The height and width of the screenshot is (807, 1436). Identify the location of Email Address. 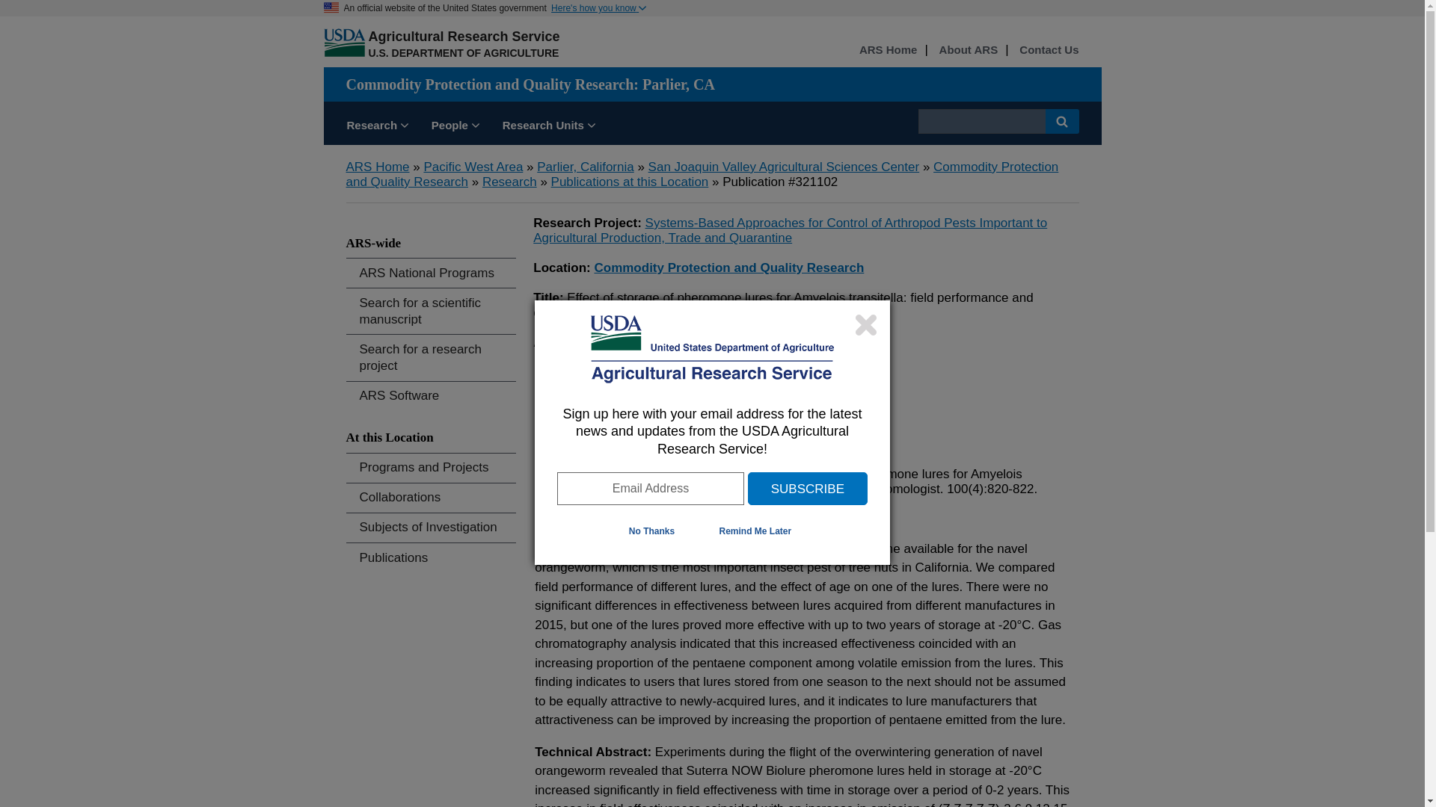
(650, 489).